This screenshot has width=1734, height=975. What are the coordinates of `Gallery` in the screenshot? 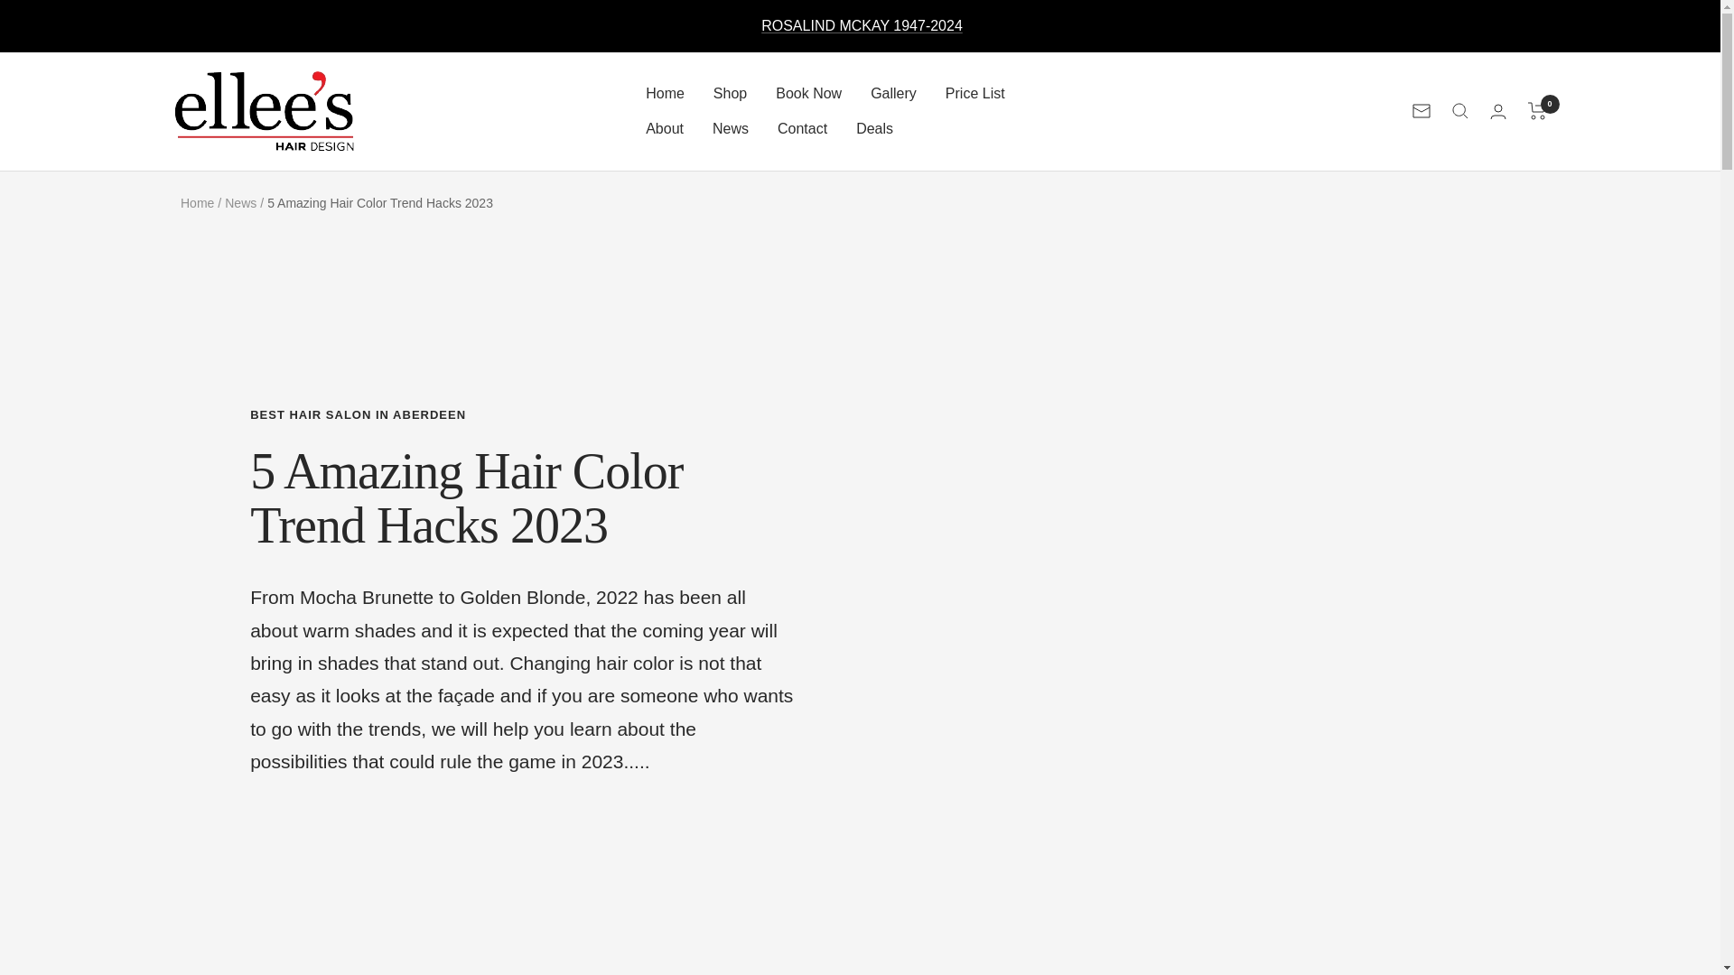 It's located at (893, 93).